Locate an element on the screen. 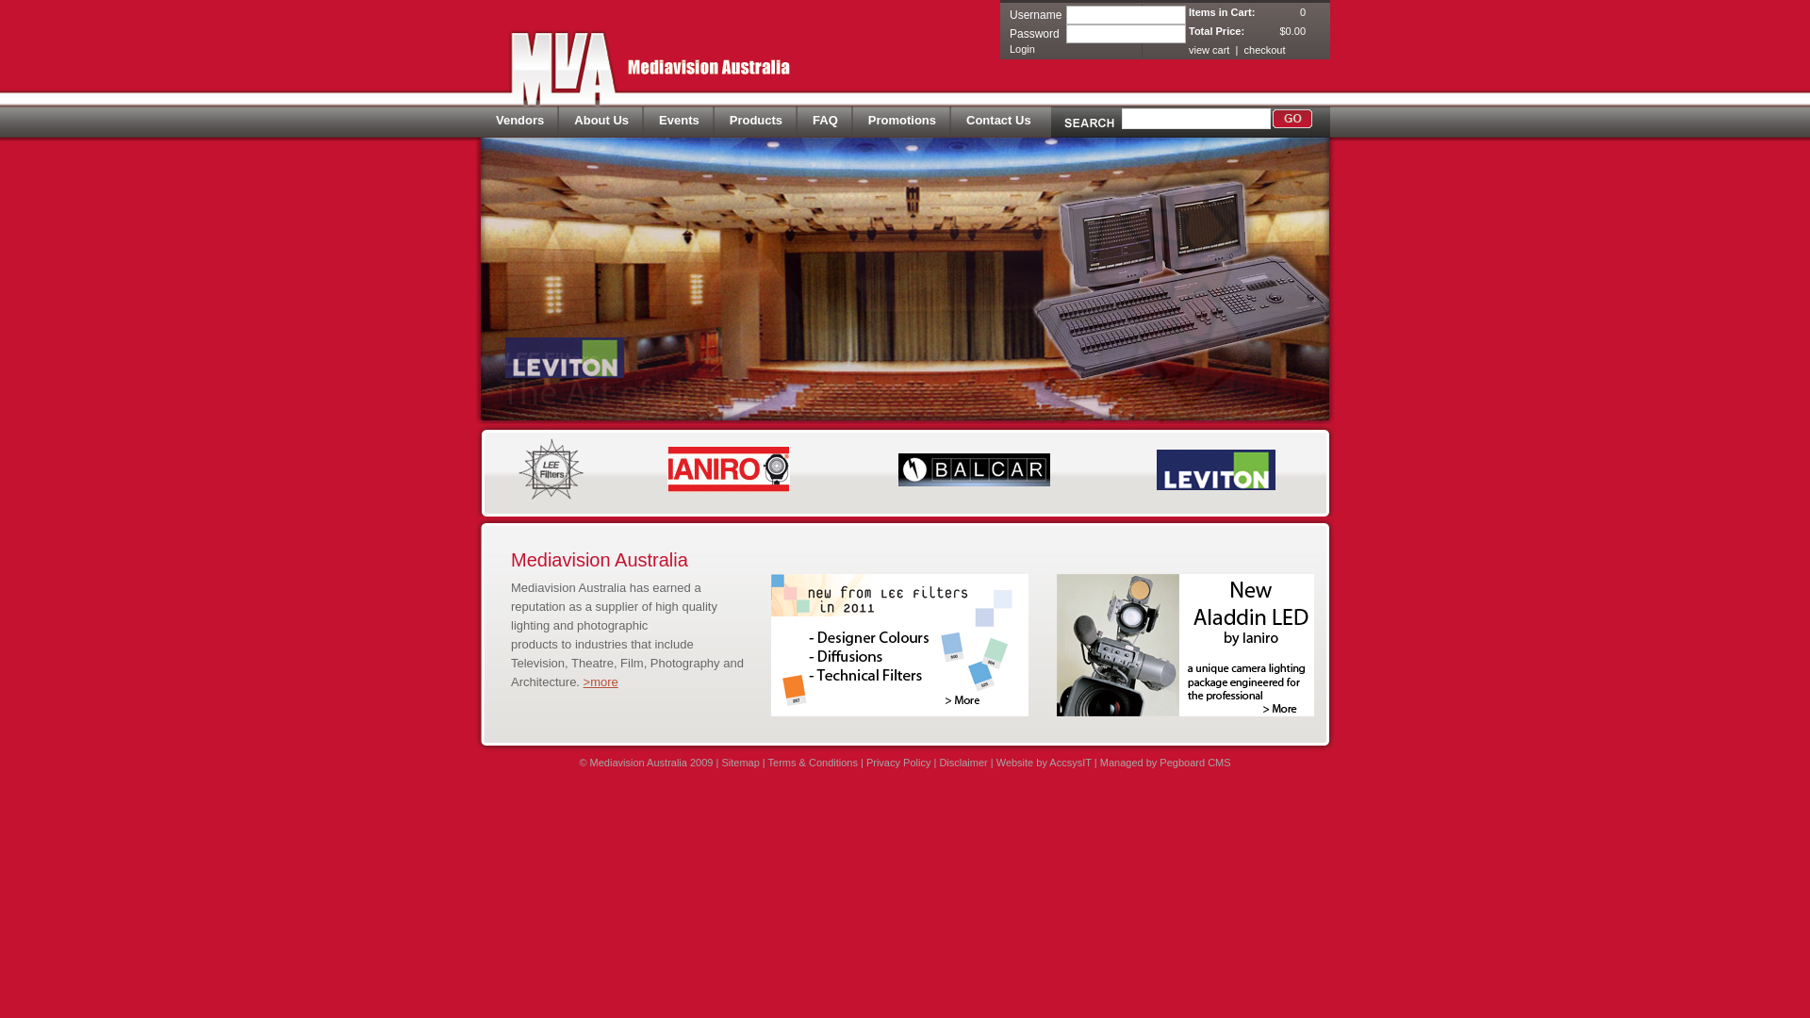 This screenshot has width=1810, height=1018. view cart is located at coordinates (1209, 50).